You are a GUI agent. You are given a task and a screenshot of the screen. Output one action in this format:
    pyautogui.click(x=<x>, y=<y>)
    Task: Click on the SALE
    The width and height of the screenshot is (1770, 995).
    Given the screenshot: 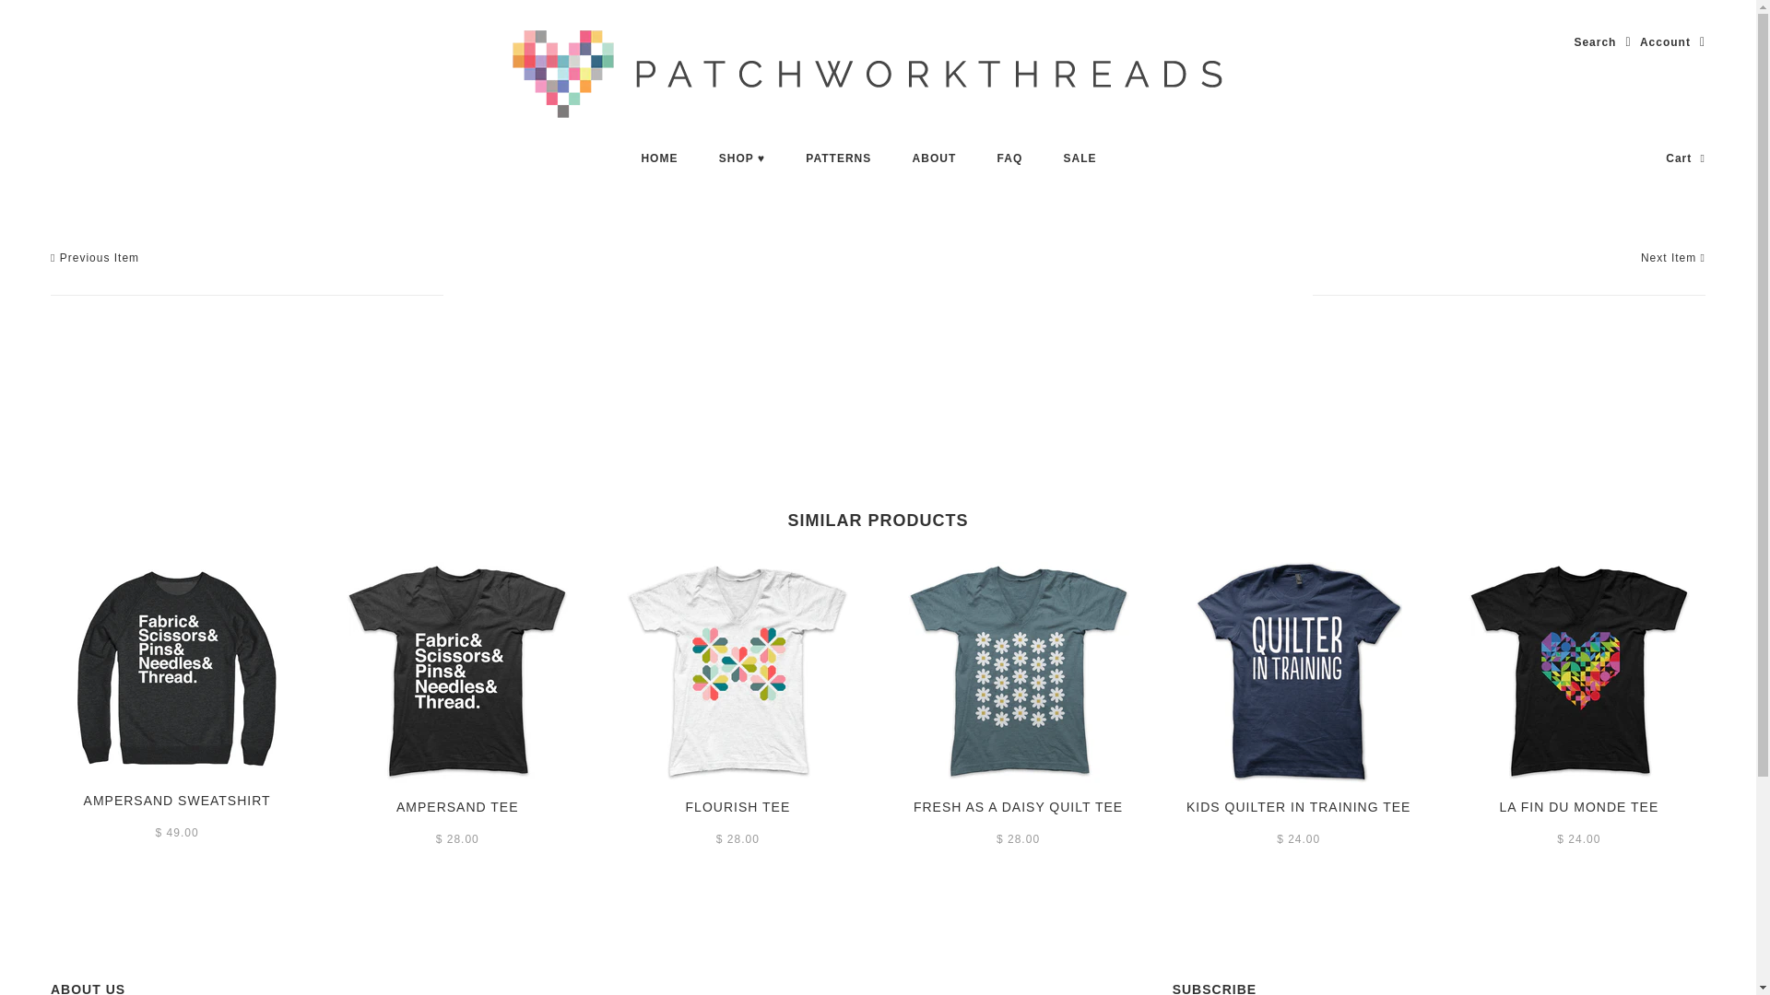 What is the action you would take?
    pyautogui.click(x=1080, y=158)
    